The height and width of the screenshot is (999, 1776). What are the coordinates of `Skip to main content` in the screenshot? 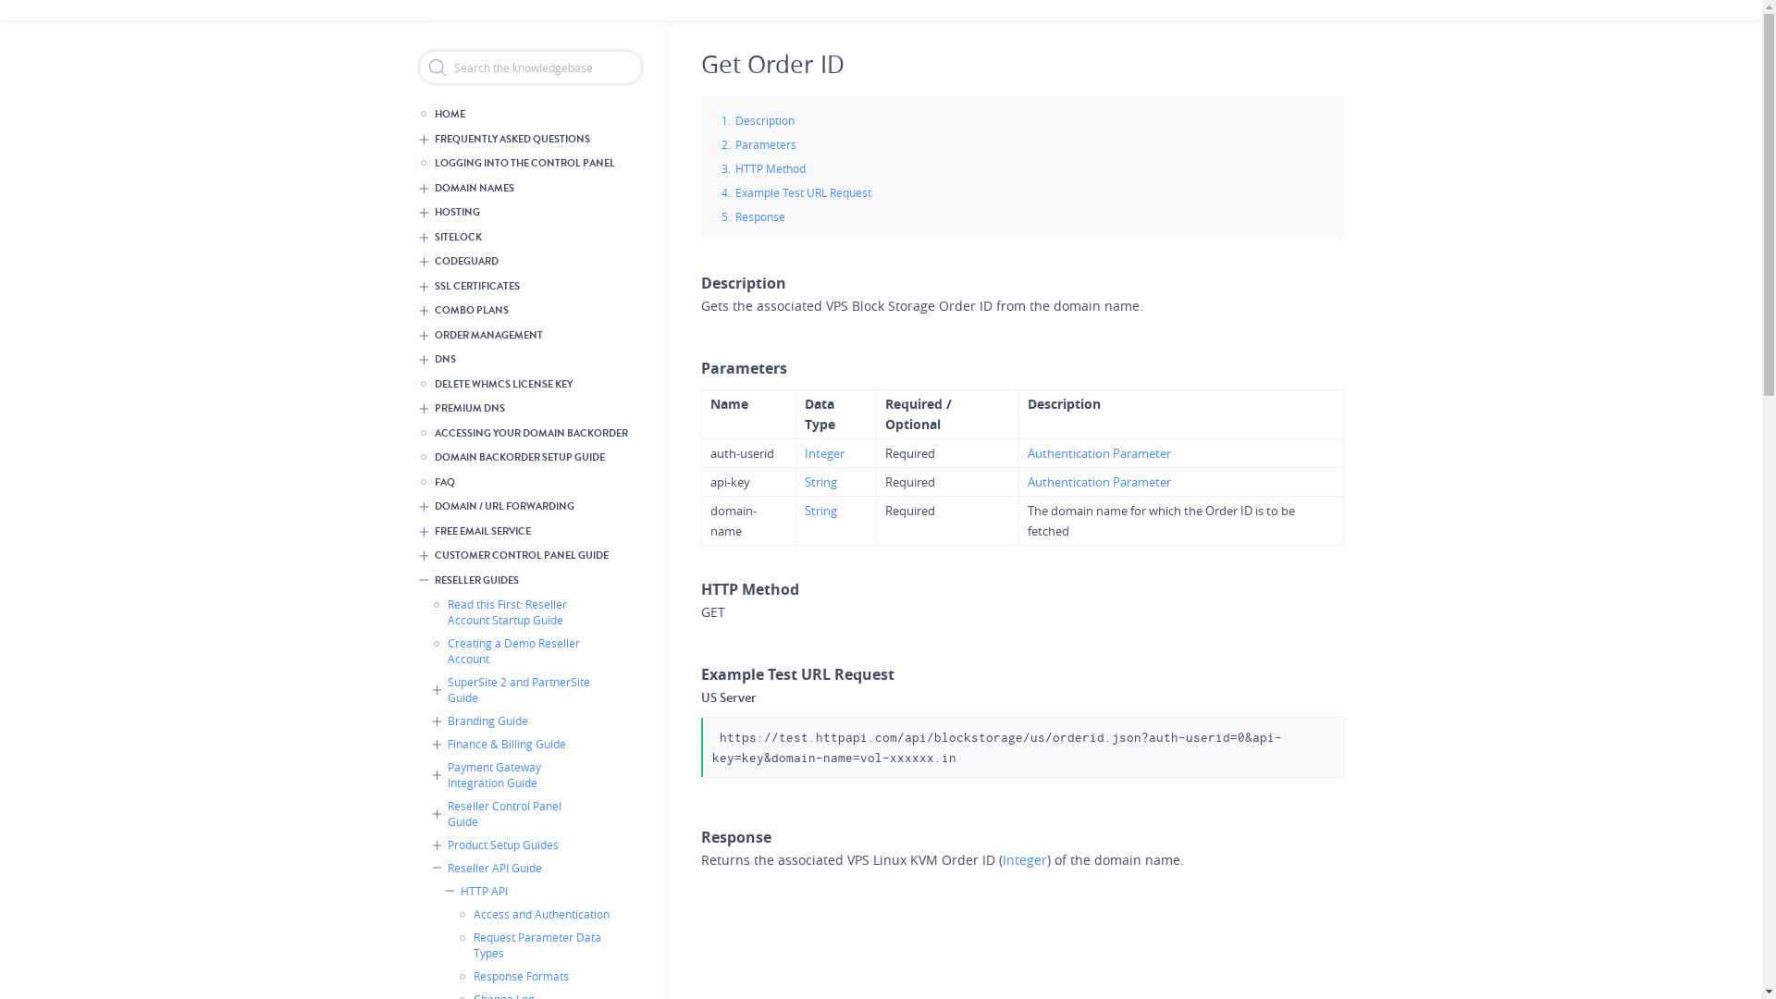 It's located at (881, 2).